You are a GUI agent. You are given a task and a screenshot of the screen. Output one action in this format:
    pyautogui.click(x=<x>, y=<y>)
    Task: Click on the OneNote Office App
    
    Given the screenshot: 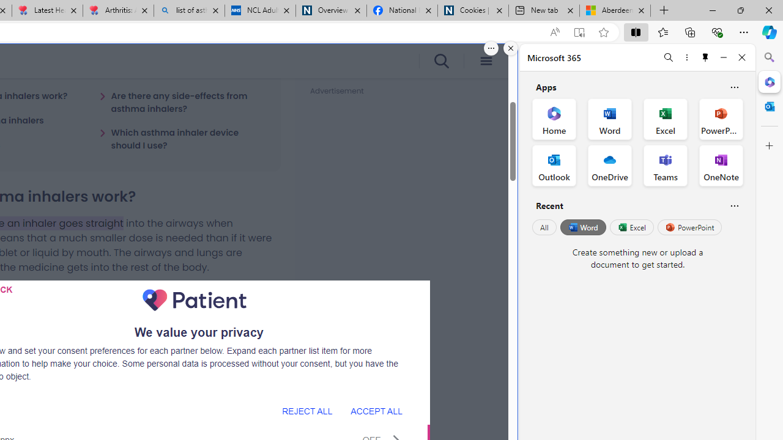 What is the action you would take?
    pyautogui.click(x=721, y=165)
    